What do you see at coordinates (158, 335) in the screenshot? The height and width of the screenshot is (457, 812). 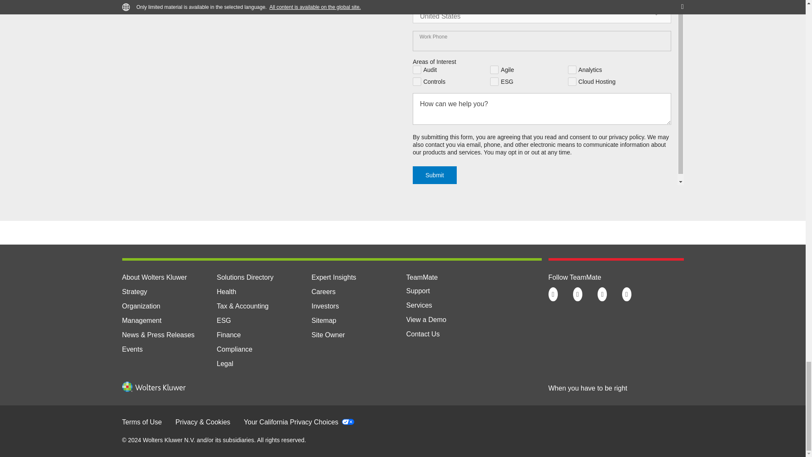 I see `Newsroom` at bounding box center [158, 335].